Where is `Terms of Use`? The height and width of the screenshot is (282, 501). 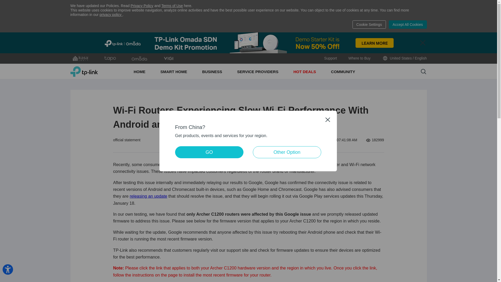
Terms of Use is located at coordinates (172, 6).